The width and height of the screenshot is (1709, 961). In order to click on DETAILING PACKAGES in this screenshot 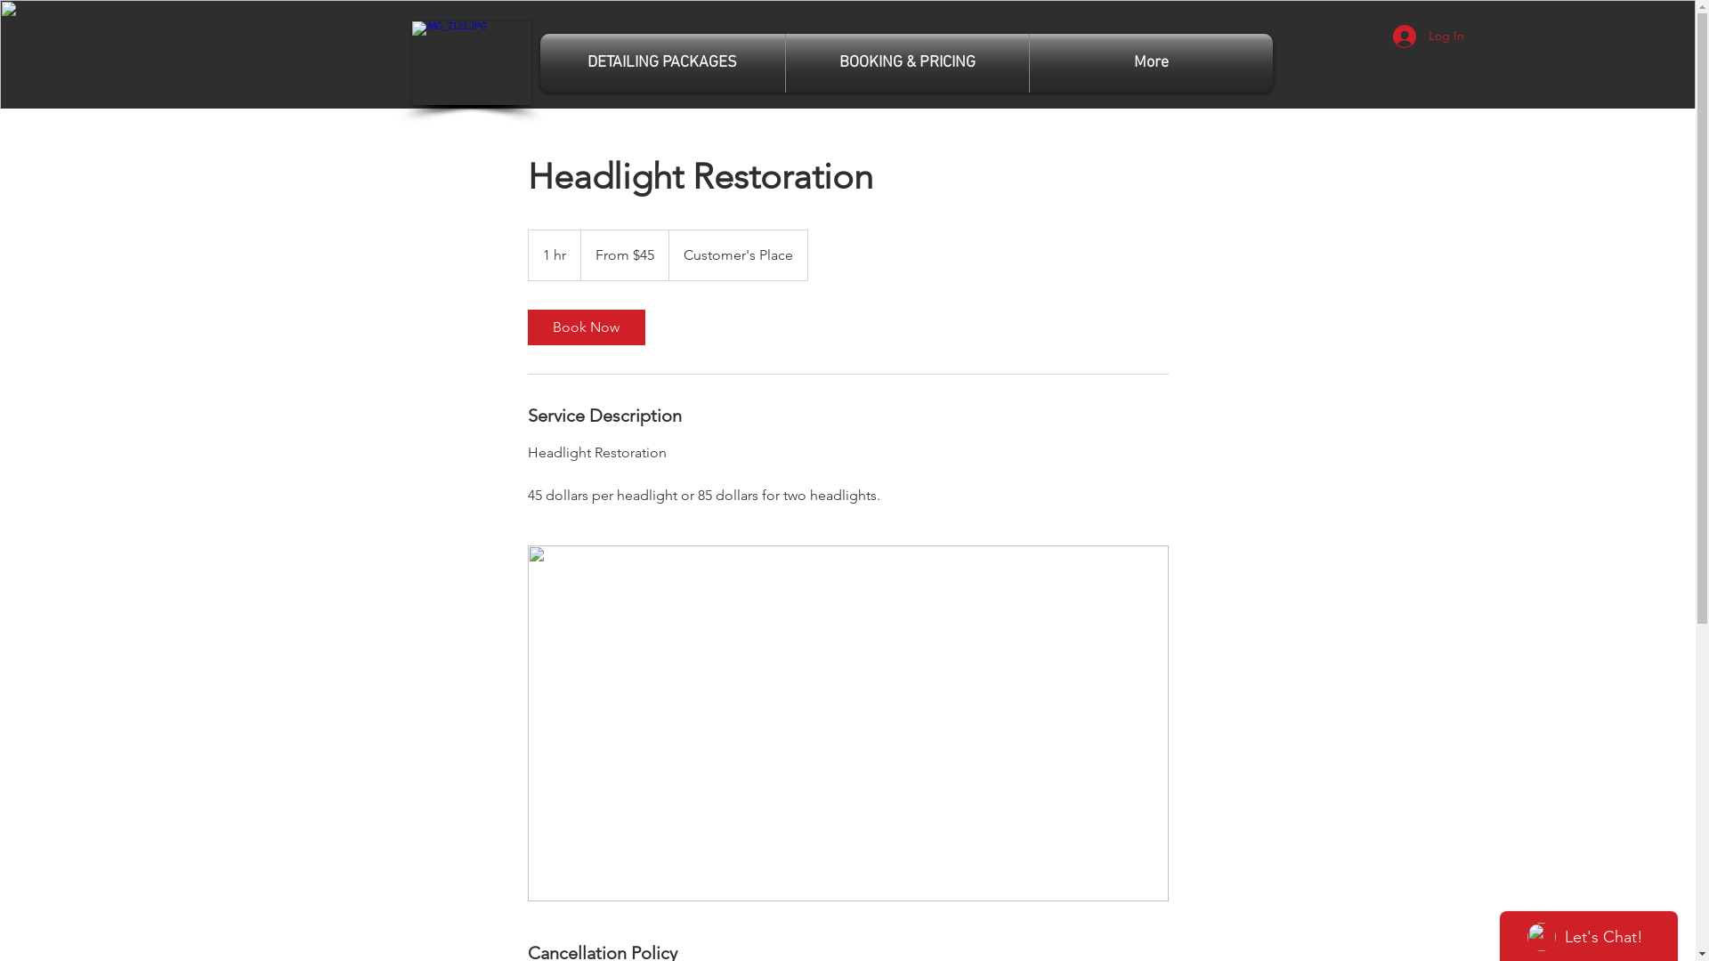, I will do `click(662, 63)`.